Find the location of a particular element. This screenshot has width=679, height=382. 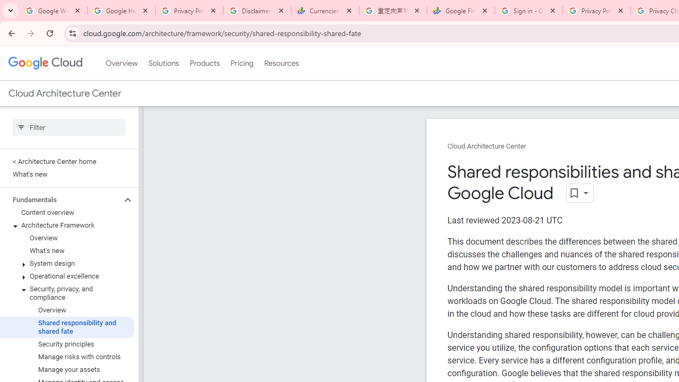

Manage your assets is located at coordinates (67, 369).